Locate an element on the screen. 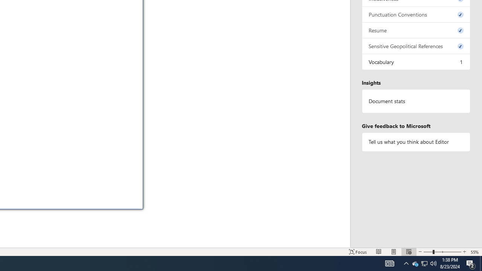 The width and height of the screenshot is (482, 271). Add Docusign for Word is located at coordinates (115, 58).